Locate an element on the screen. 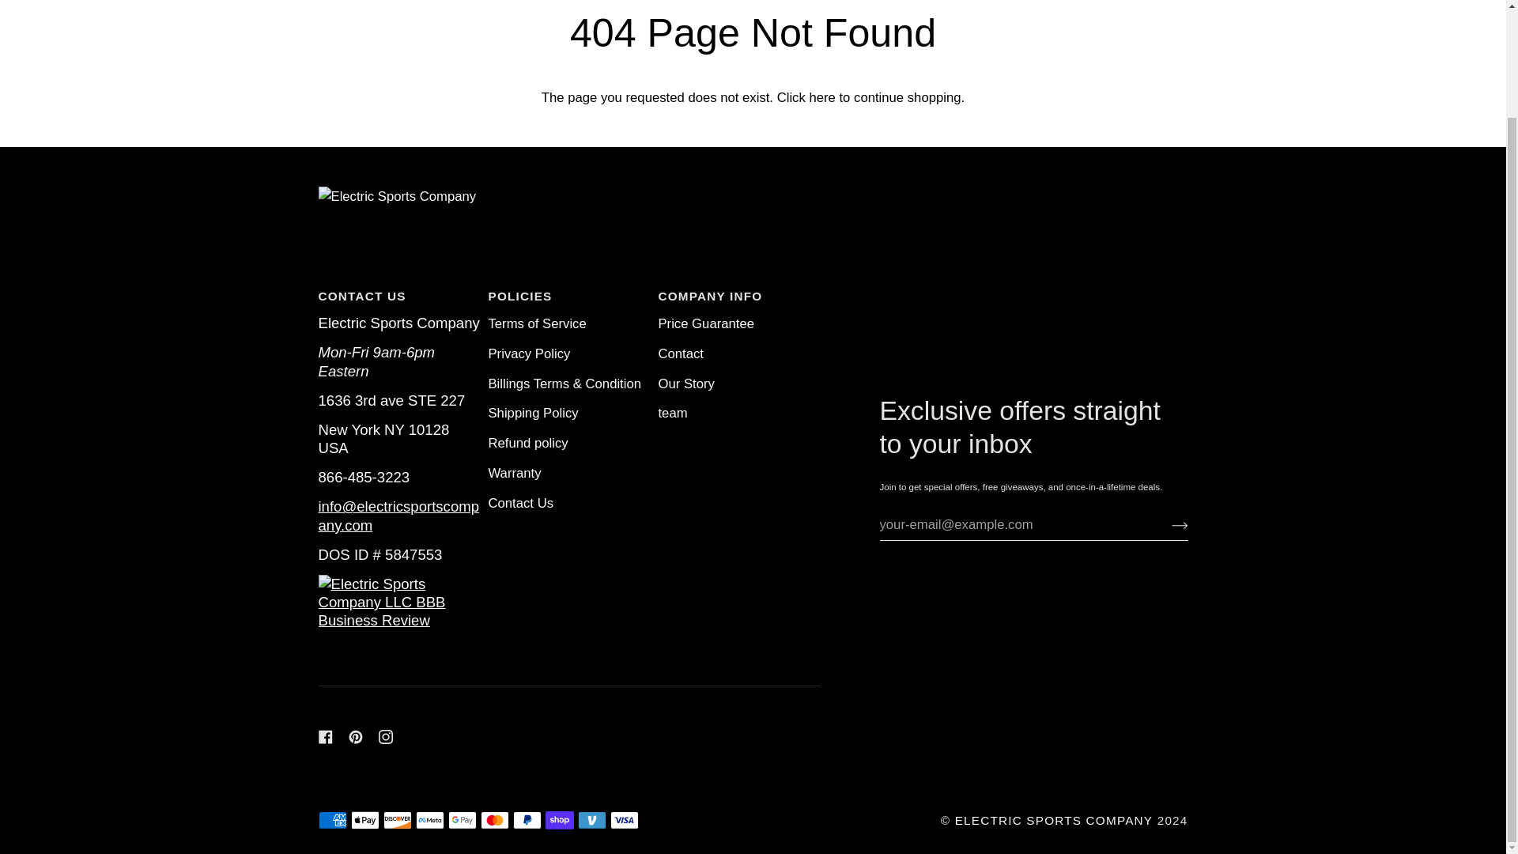 This screenshot has width=1518, height=854. Instagram is located at coordinates (384, 737).